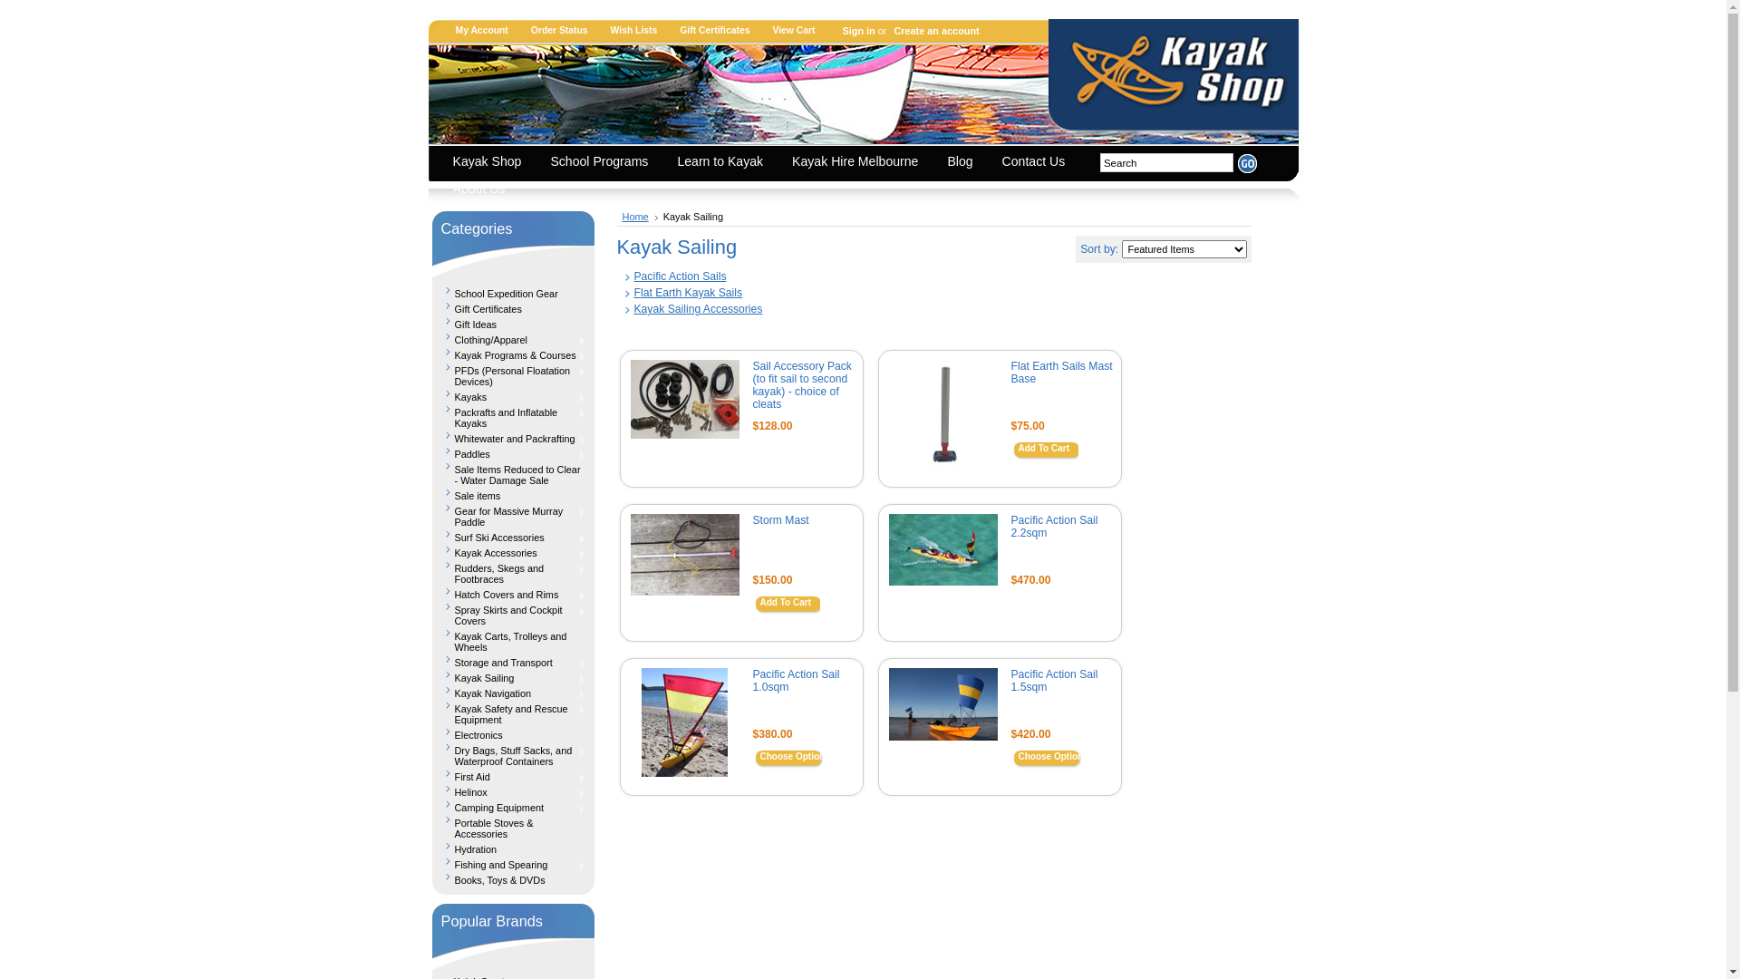  Describe the element at coordinates (1045, 451) in the screenshot. I see `Add To Cart` at that location.